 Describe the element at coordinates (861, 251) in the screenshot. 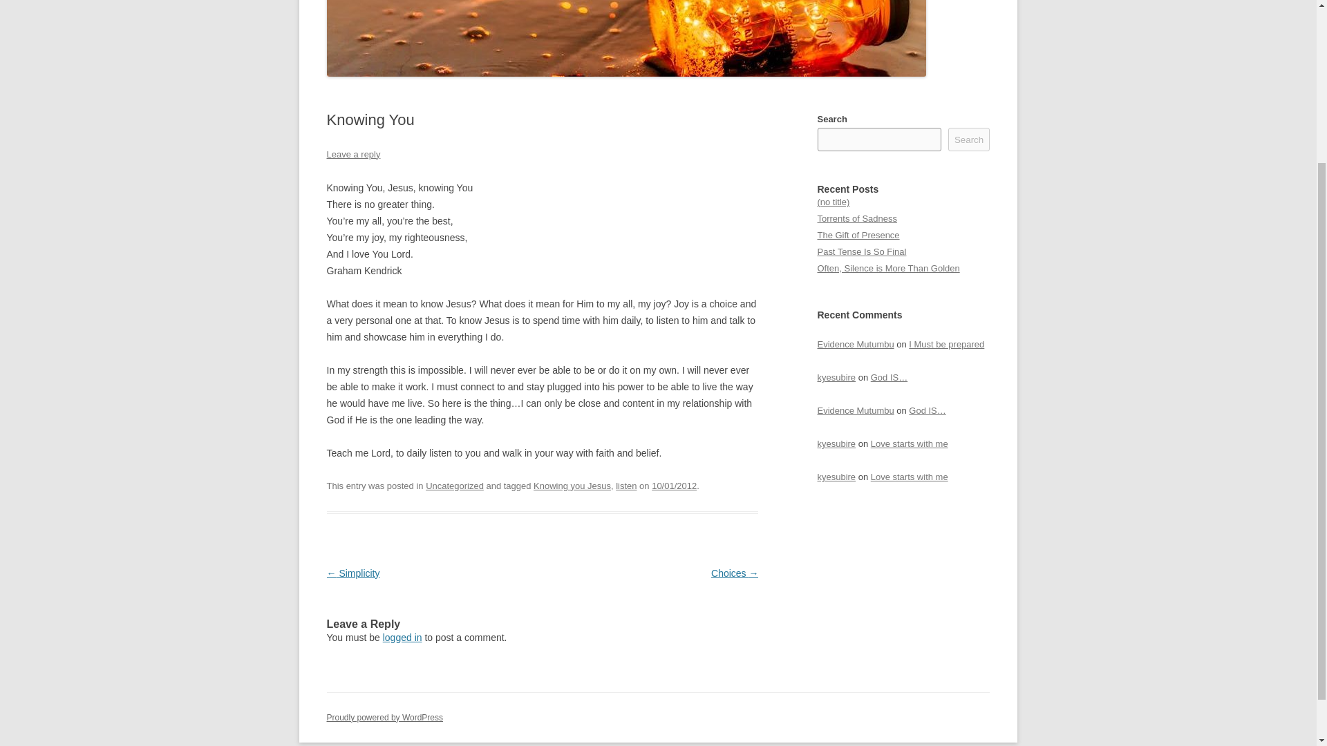

I see `Past Tense Is So Final` at that location.